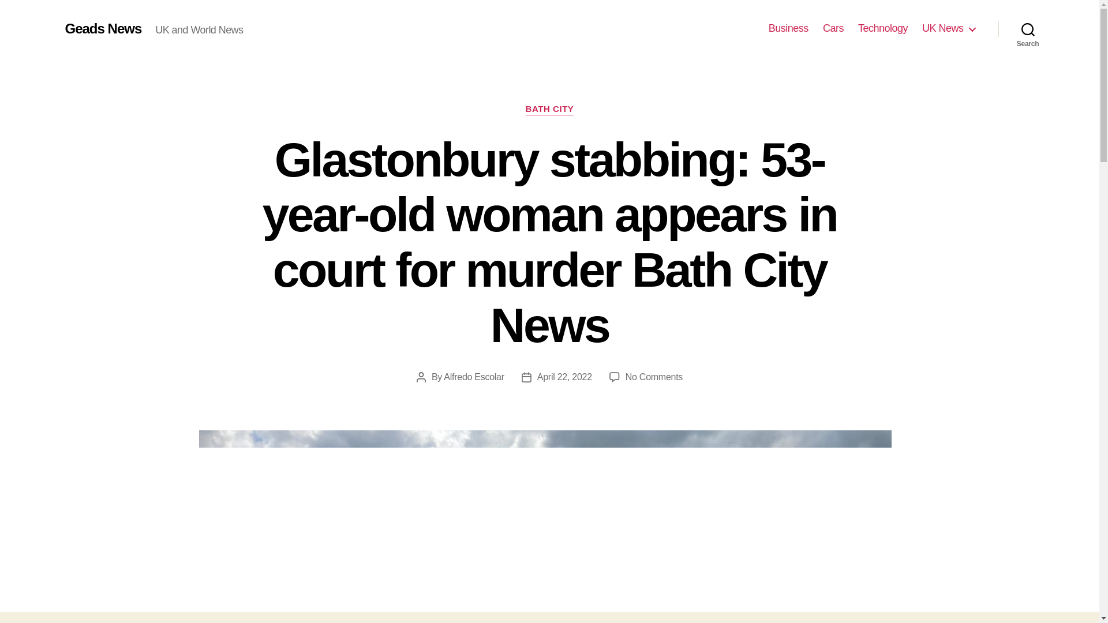 The width and height of the screenshot is (1108, 623). I want to click on UK News, so click(948, 28).